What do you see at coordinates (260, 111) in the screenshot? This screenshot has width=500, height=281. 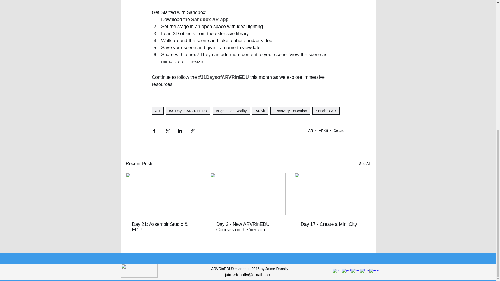 I see `ARKit` at bounding box center [260, 111].